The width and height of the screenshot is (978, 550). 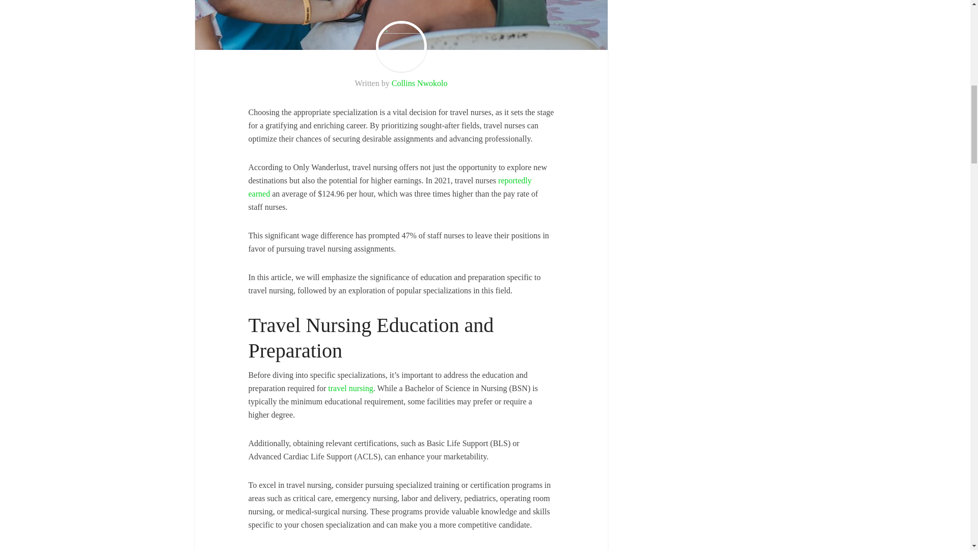 I want to click on travel nursing, so click(x=350, y=388).